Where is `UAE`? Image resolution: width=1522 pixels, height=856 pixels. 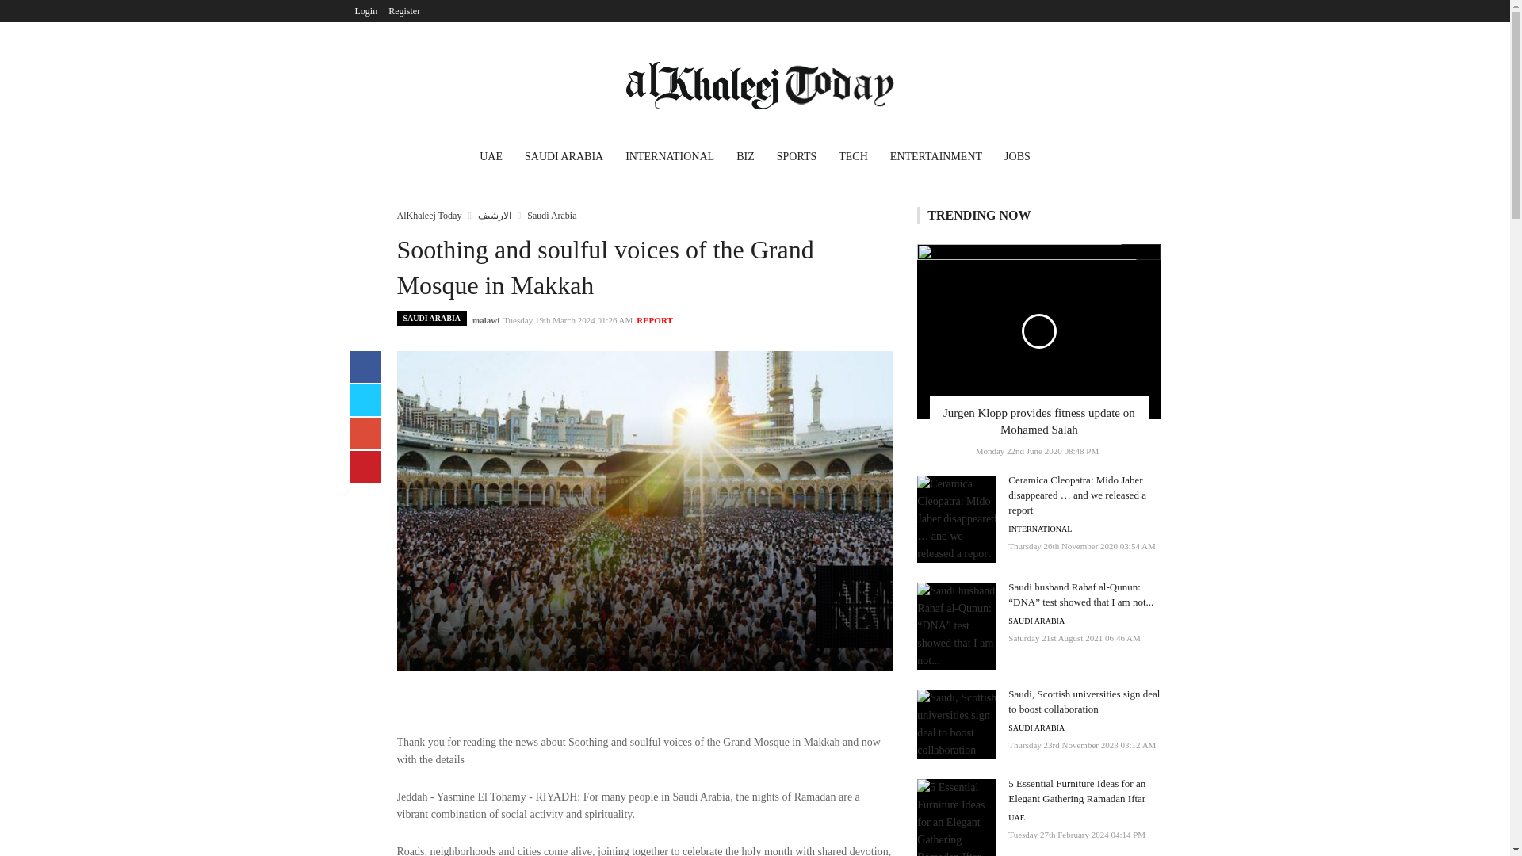
UAE is located at coordinates (491, 159).